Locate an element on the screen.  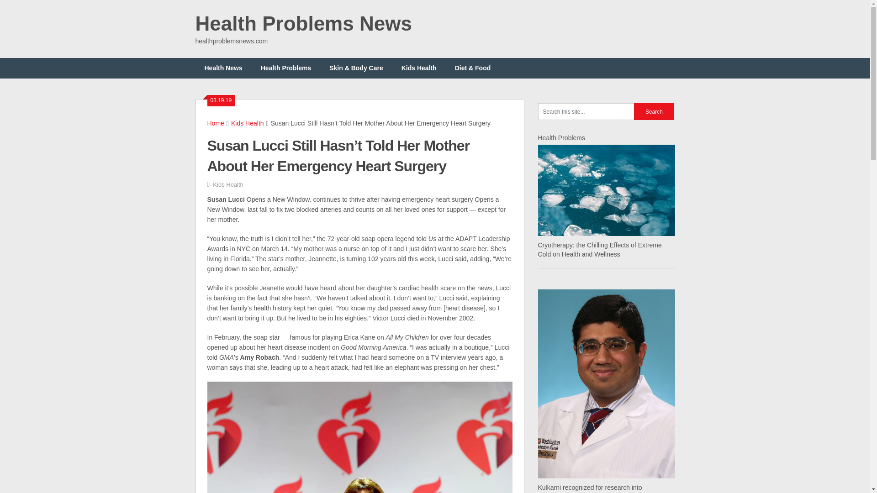
Kulkarni recognized for research into complement system is located at coordinates (590, 488).